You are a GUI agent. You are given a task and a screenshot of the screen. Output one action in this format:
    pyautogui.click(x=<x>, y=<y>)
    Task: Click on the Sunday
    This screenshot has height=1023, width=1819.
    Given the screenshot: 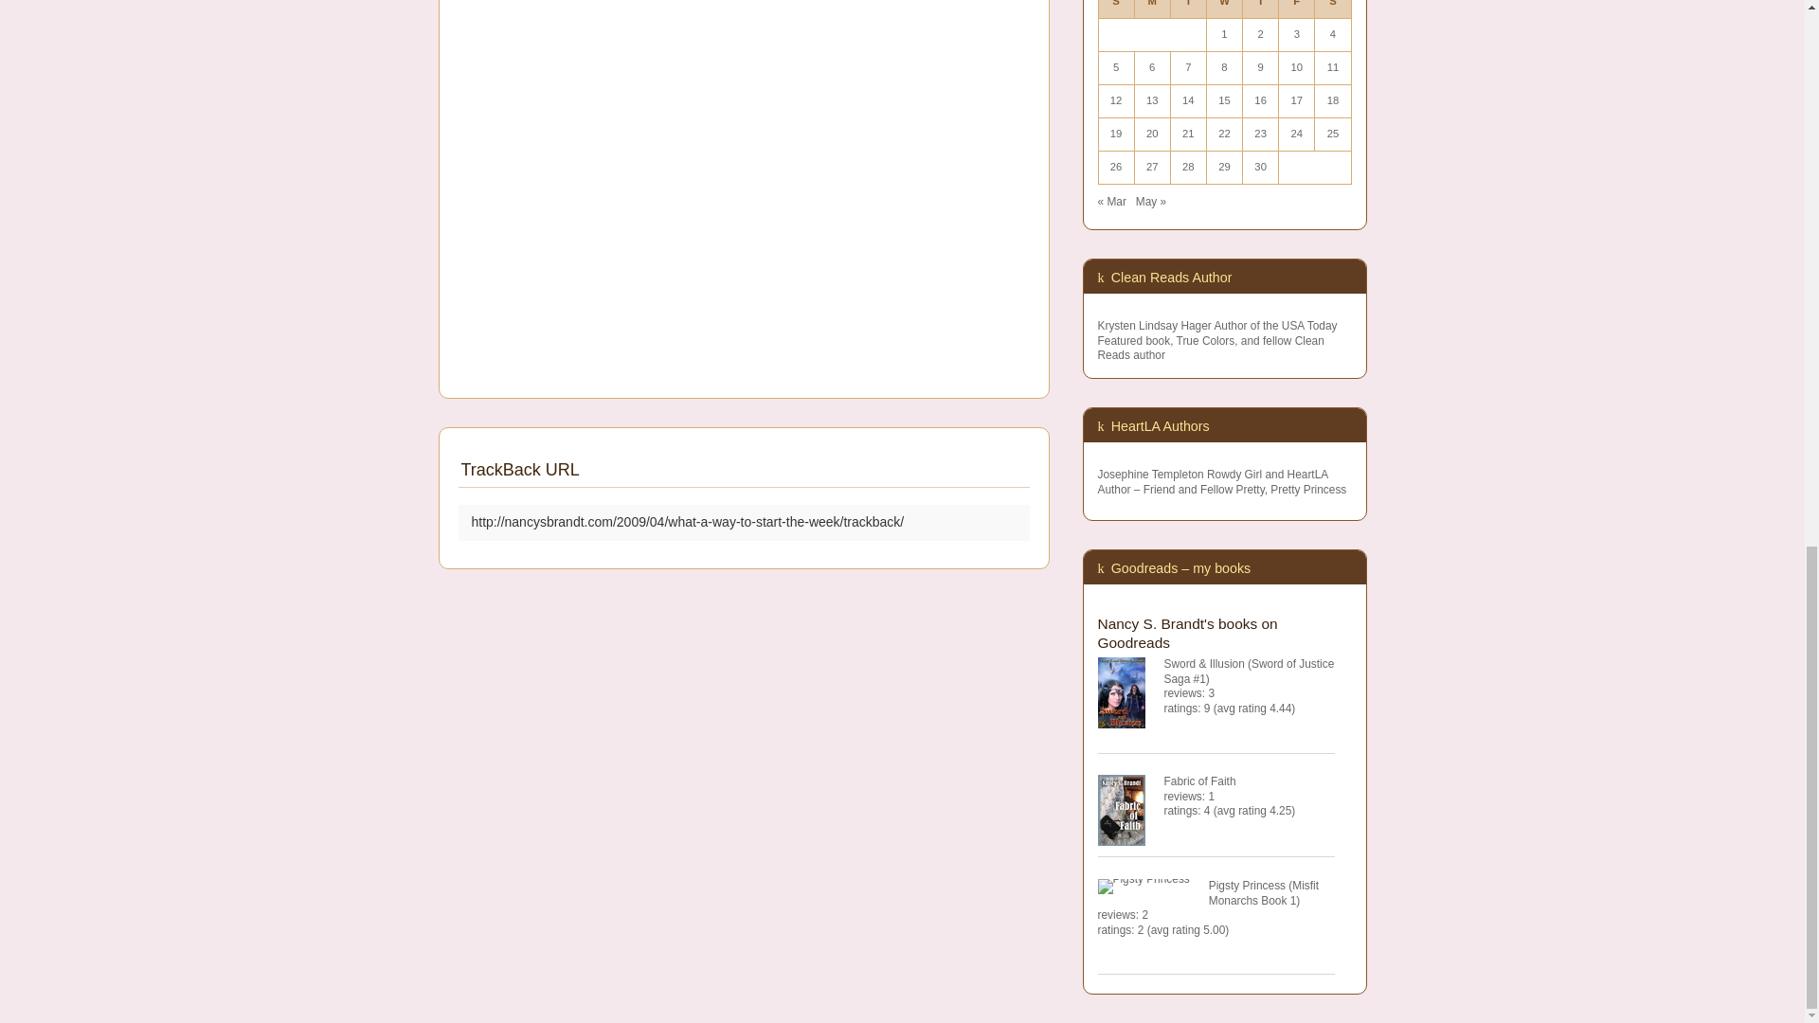 What is the action you would take?
    pyautogui.click(x=1116, y=9)
    